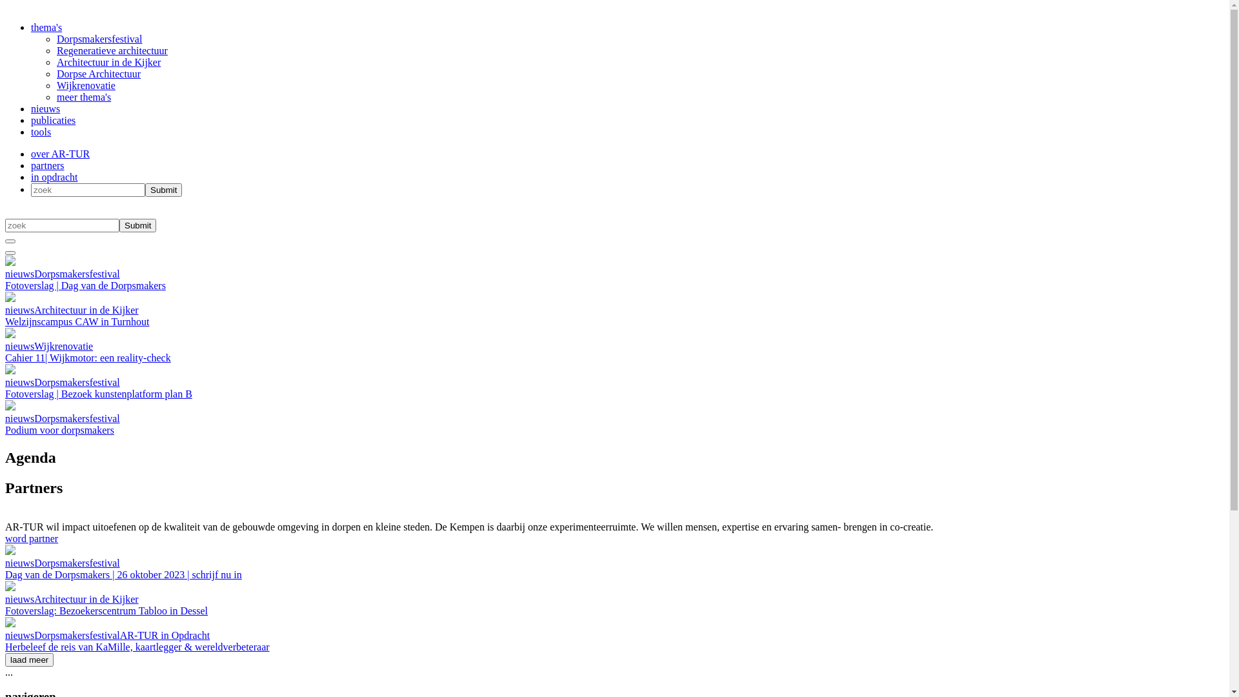 This screenshot has height=697, width=1239. I want to click on Dorpsmakersfestival, so click(77, 635).